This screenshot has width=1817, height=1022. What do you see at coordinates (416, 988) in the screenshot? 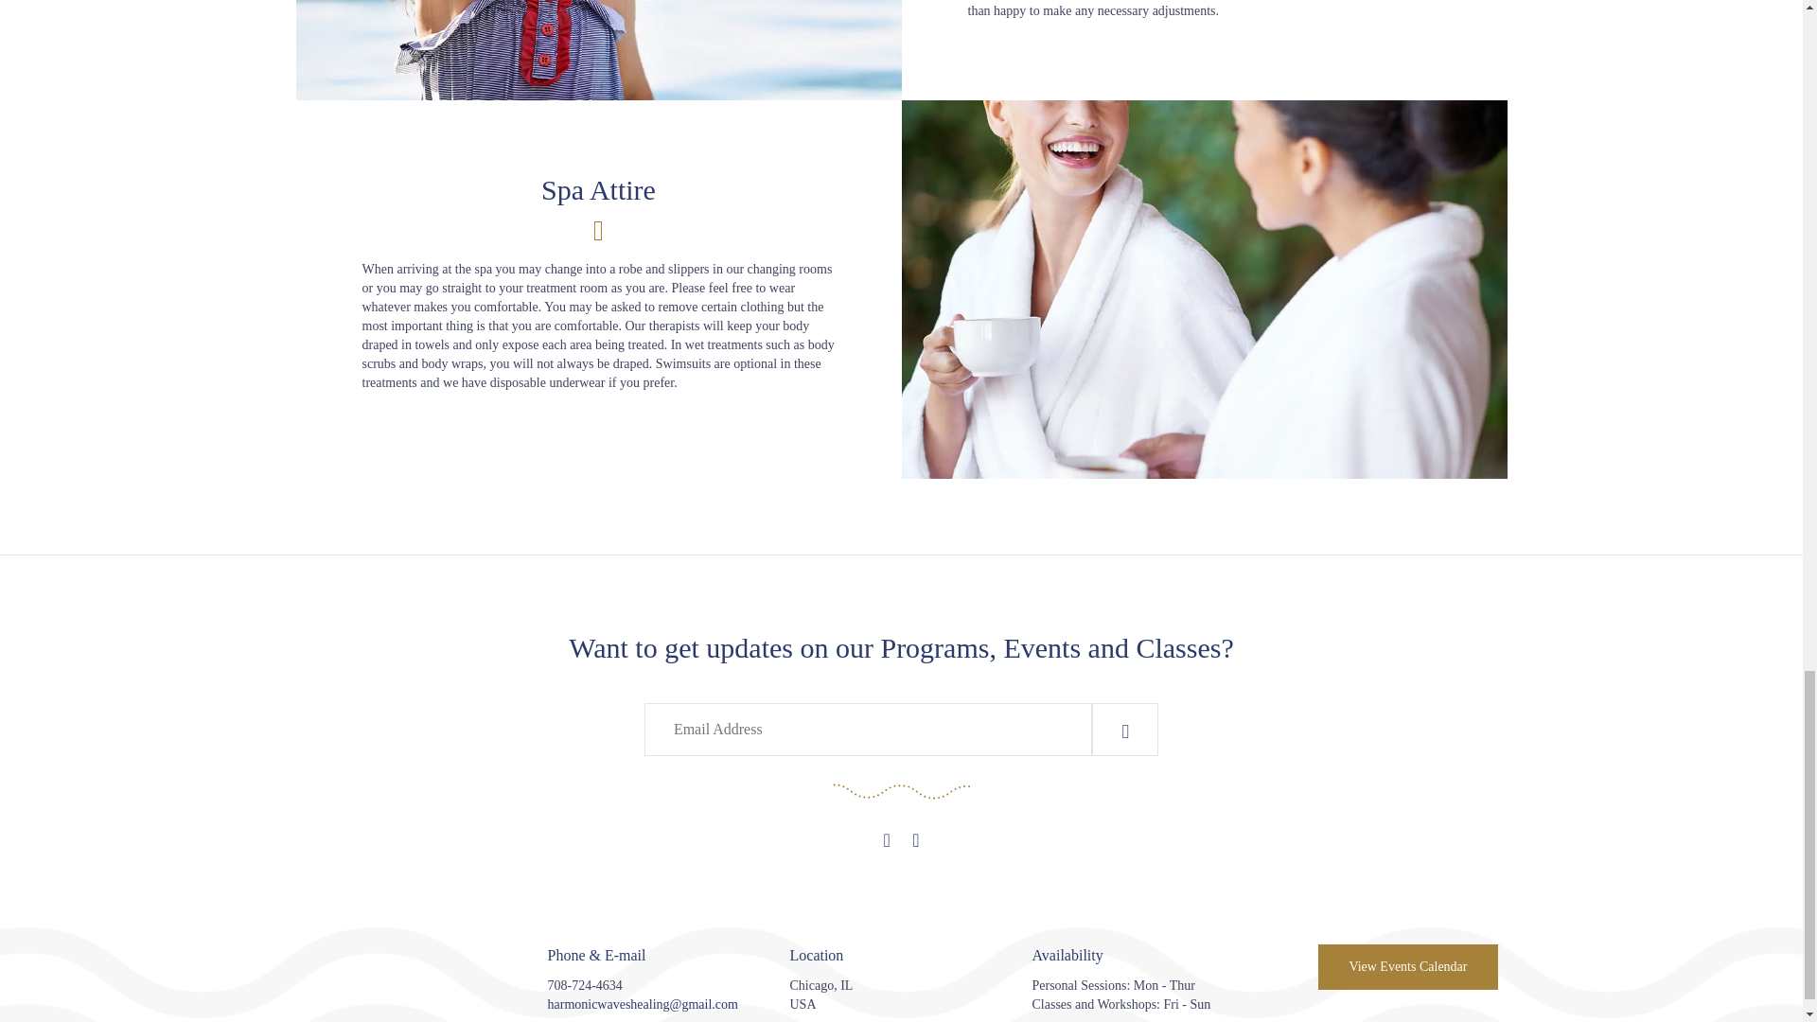
I see `footericon-01` at bounding box center [416, 988].